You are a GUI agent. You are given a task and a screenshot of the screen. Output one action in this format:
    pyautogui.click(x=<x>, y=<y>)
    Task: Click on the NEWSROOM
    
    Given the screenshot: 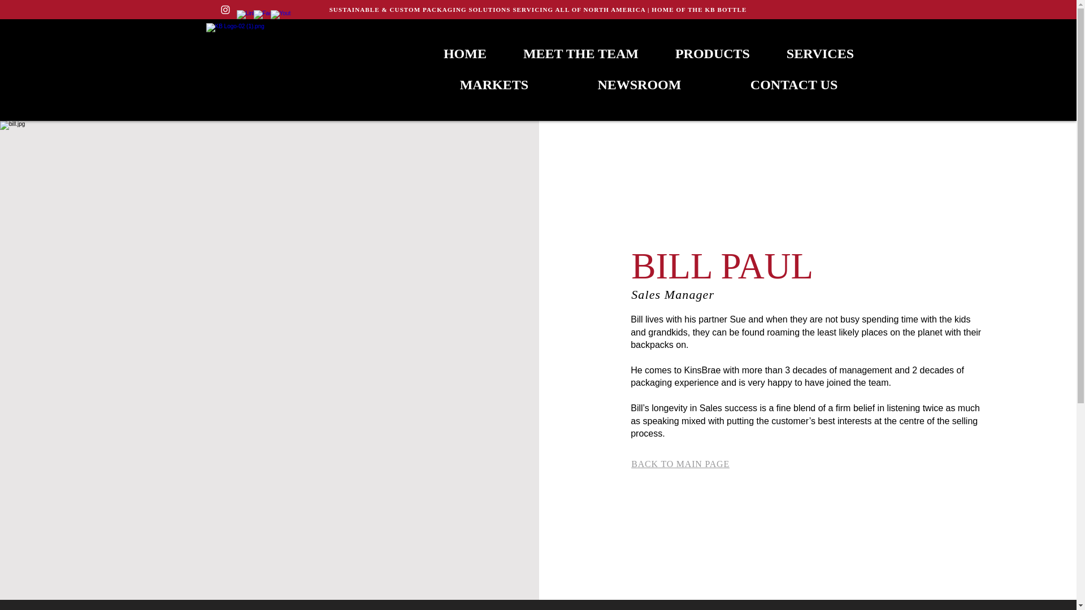 What is the action you would take?
    pyautogui.click(x=639, y=85)
    